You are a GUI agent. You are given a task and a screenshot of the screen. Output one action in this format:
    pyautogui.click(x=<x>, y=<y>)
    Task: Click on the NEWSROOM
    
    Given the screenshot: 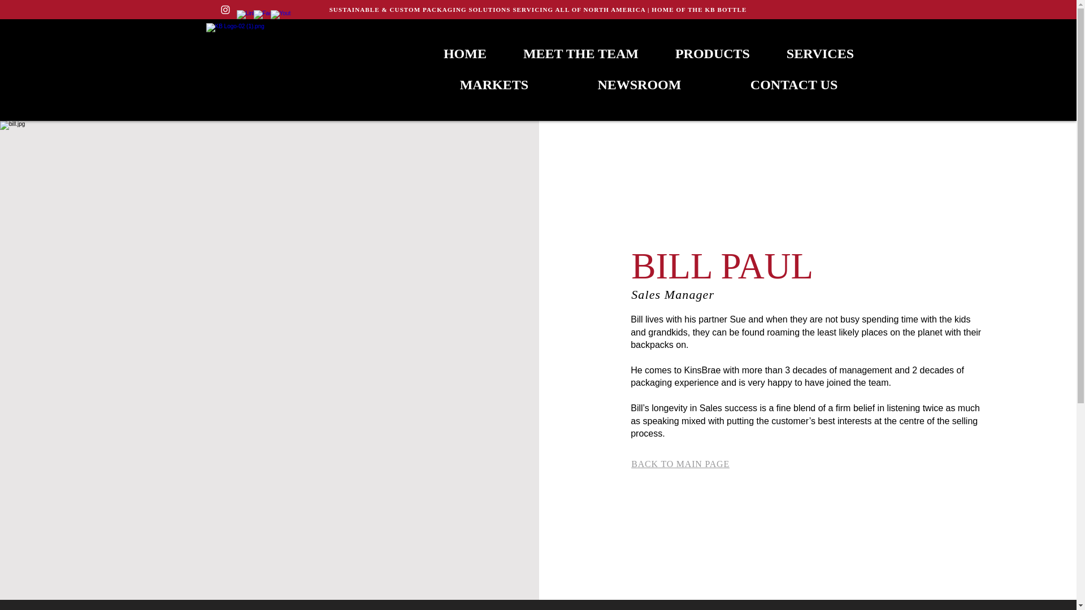 What is the action you would take?
    pyautogui.click(x=639, y=85)
    